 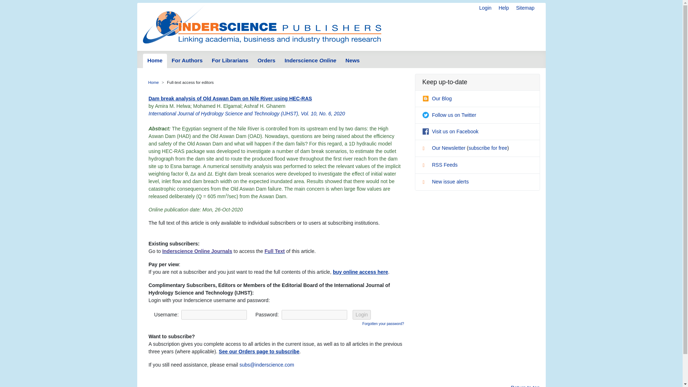 I want to click on For Authors, so click(x=187, y=61).